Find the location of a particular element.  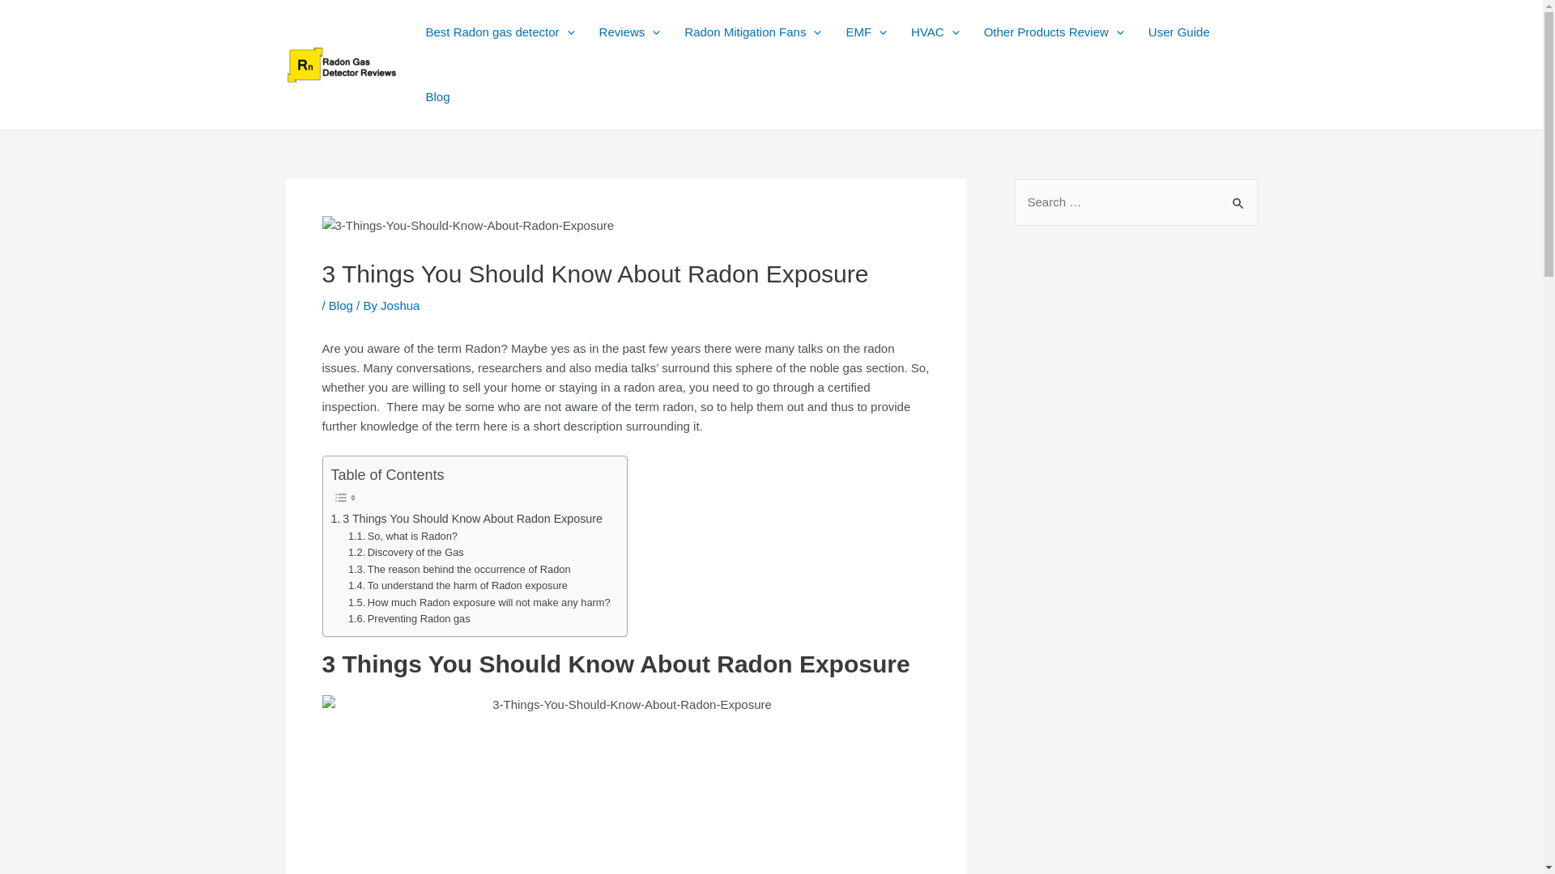

How much Radon exposure will not make any harm? is located at coordinates (479, 604).